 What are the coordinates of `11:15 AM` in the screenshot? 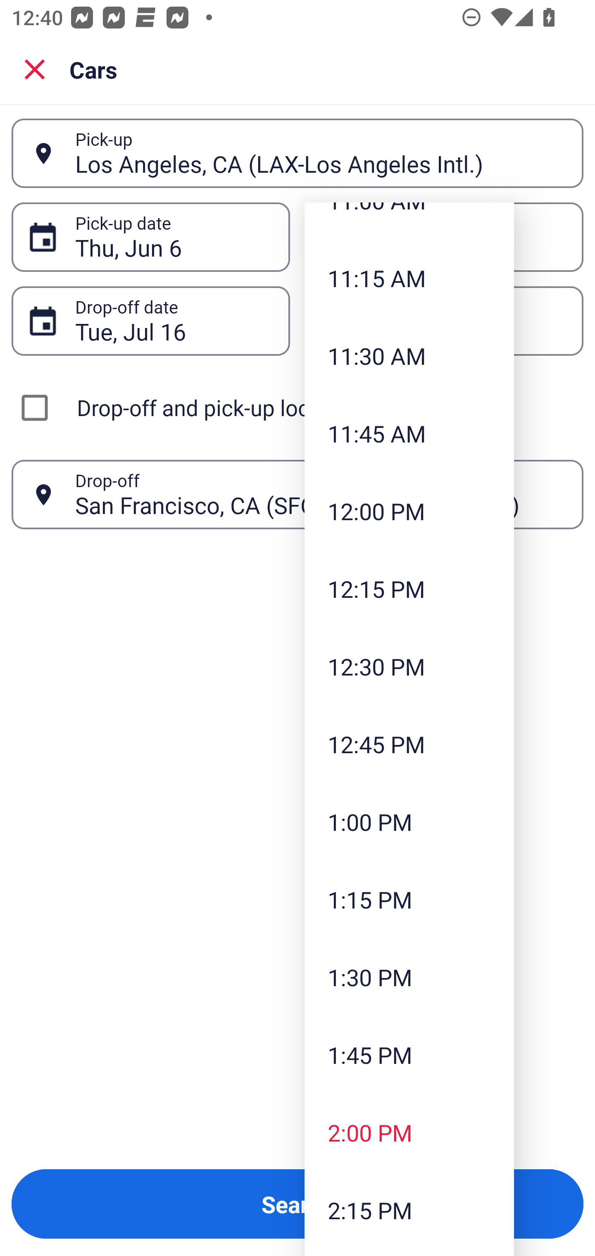 It's located at (409, 278).